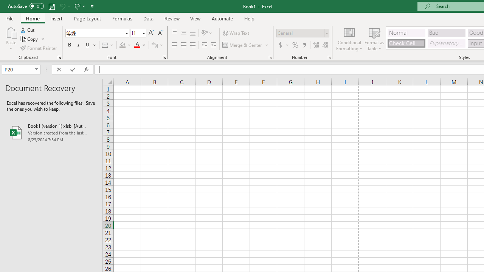  What do you see at coordinates (29, 39) in the screenshot?
I see `Copy` at bounding box center [29, 39].